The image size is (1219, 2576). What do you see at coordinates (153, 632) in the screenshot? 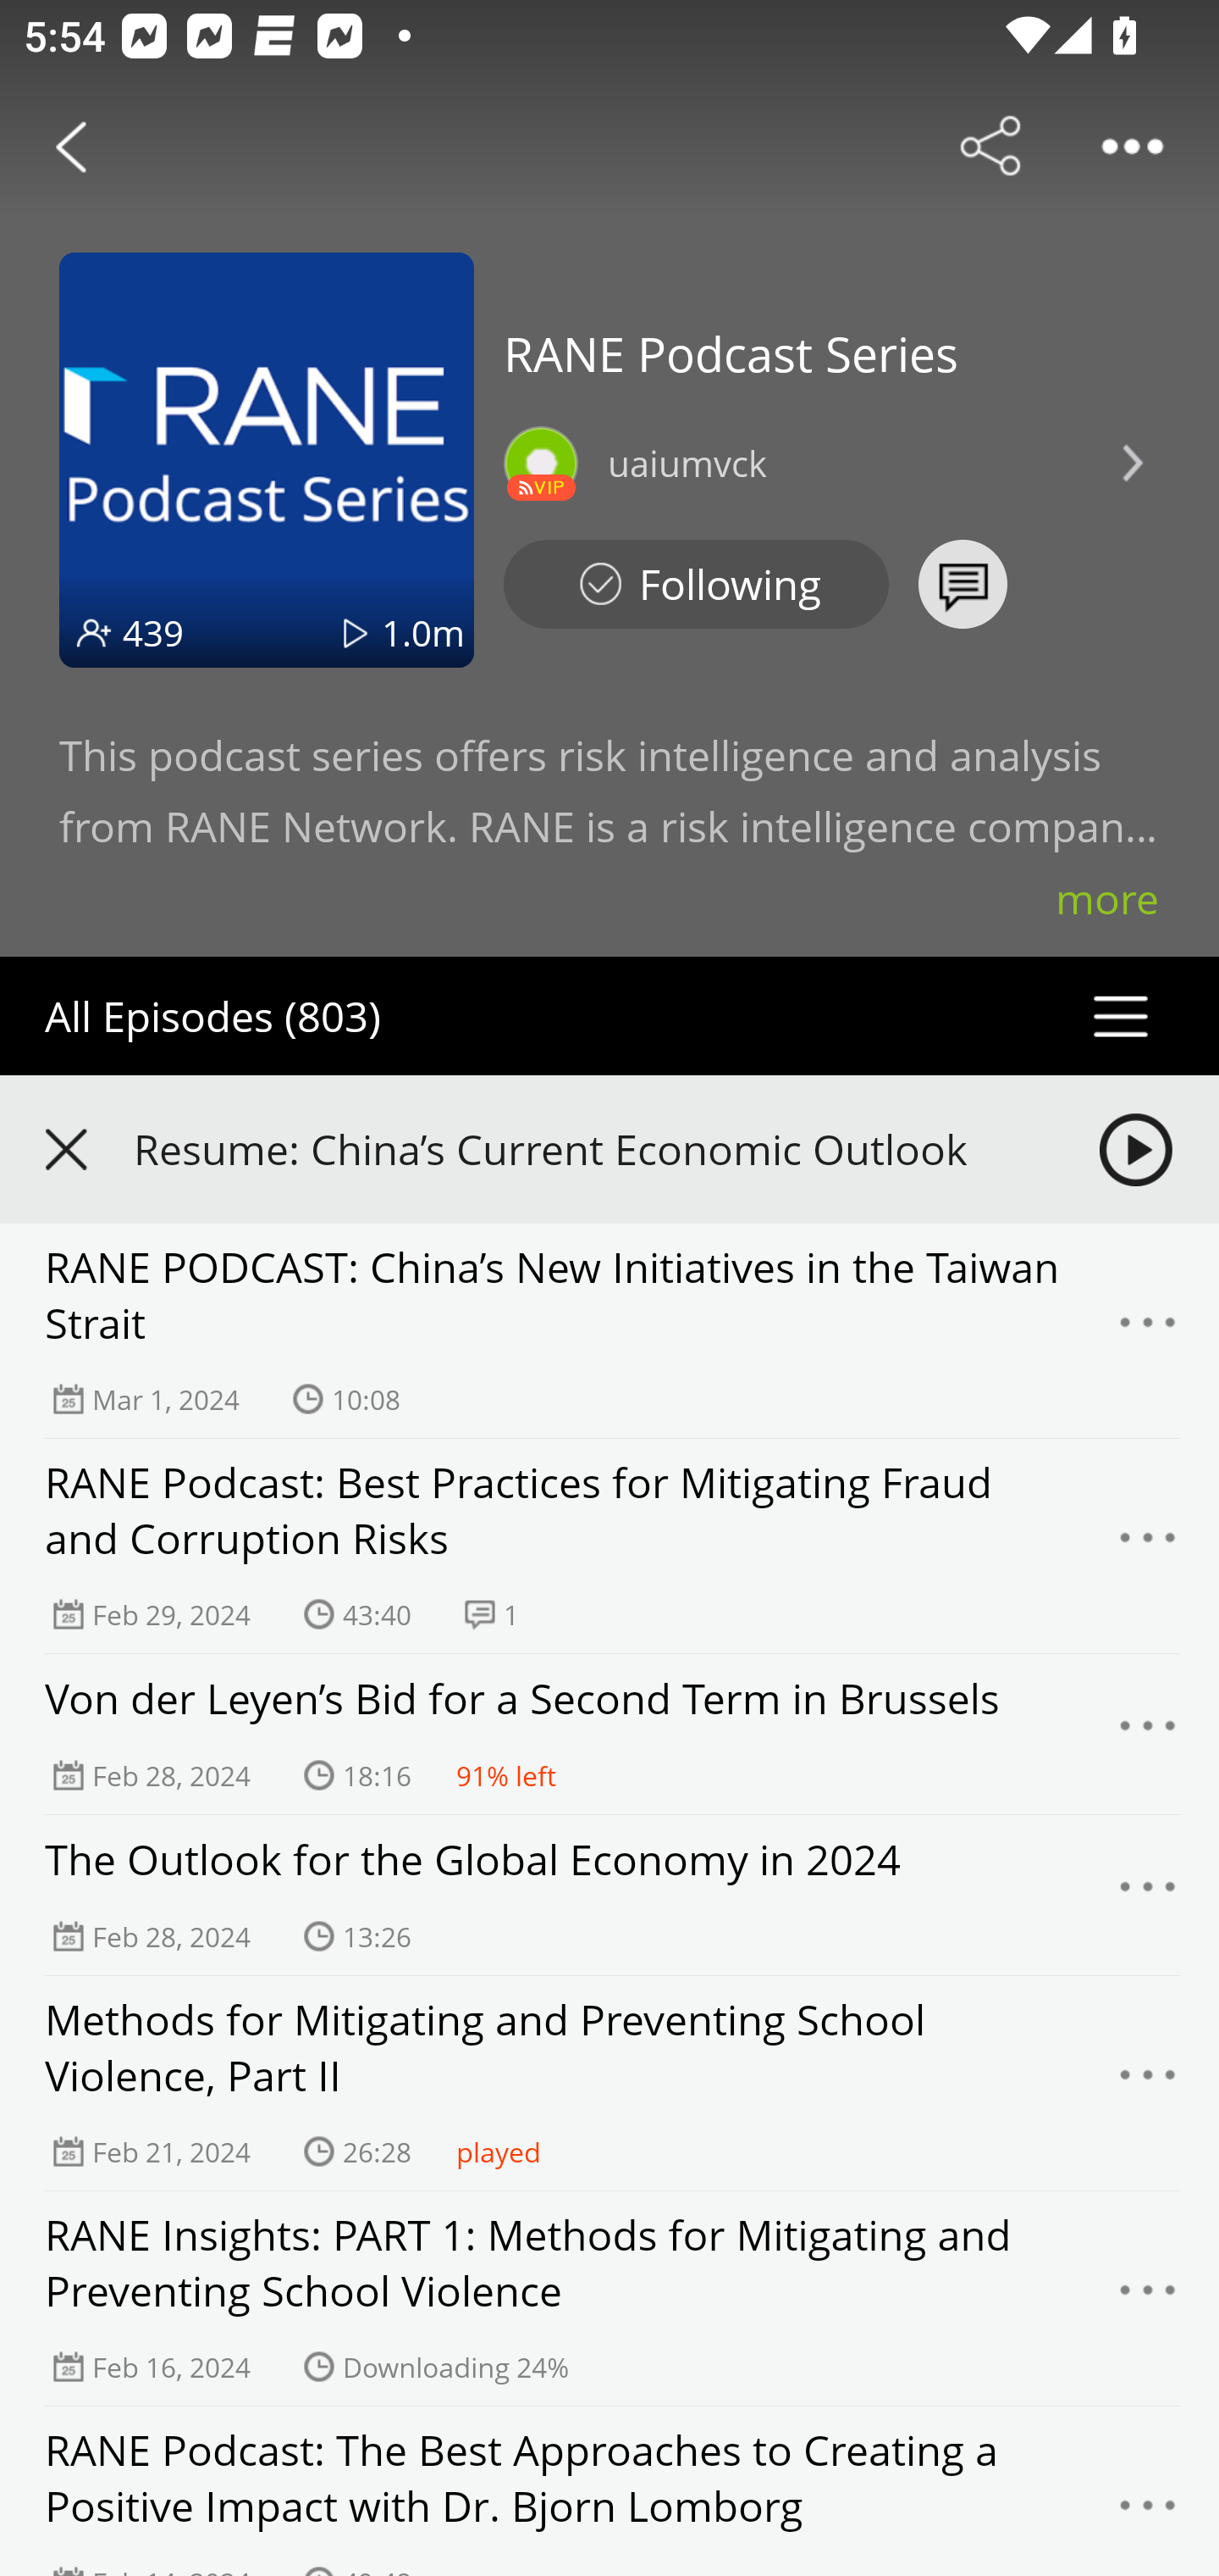
I see `439` at bounding box center [153, 632].